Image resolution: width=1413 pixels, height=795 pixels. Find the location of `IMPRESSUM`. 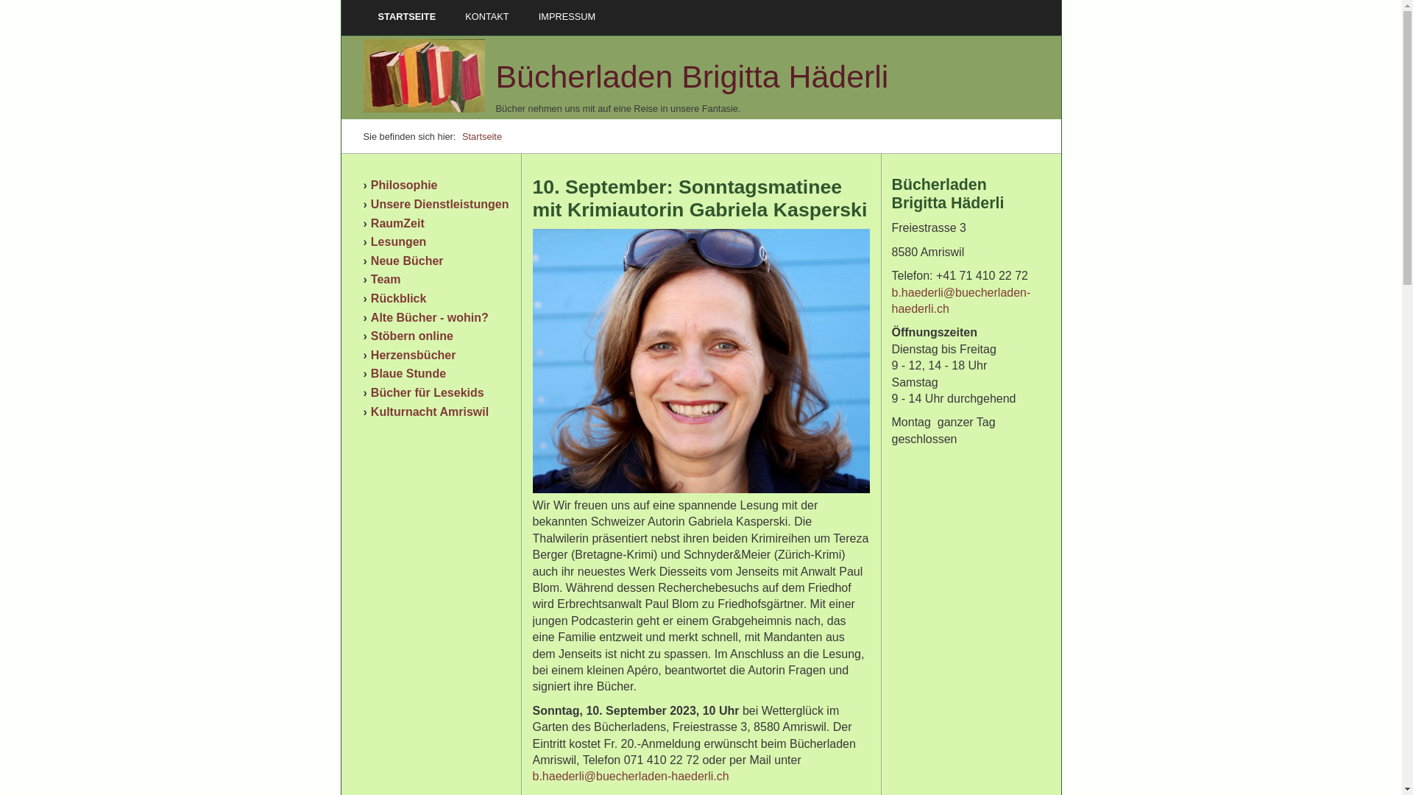

IMPRESSUM is located at coordinates (567, 17).